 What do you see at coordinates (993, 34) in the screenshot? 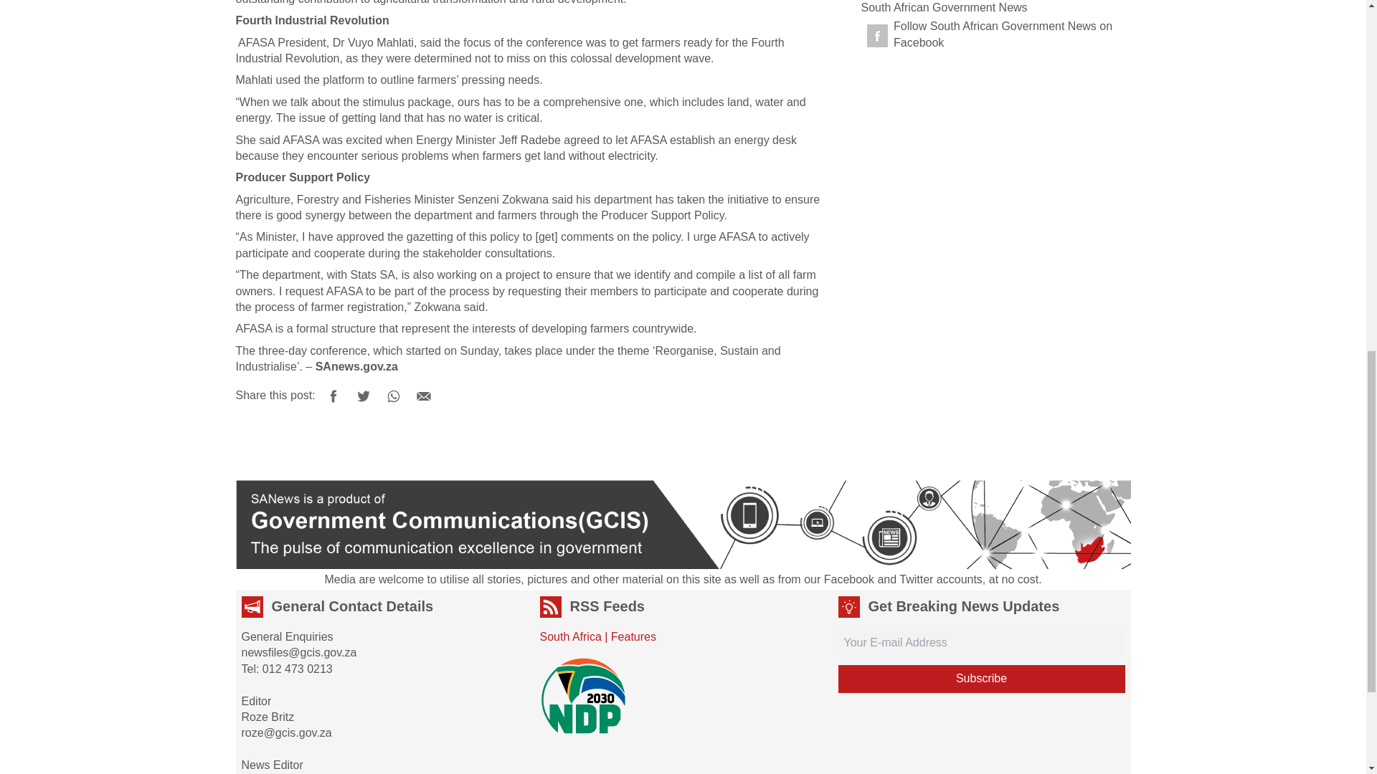
I see `Follow South African Government News on Facebook` at bounding box center [993, 34].